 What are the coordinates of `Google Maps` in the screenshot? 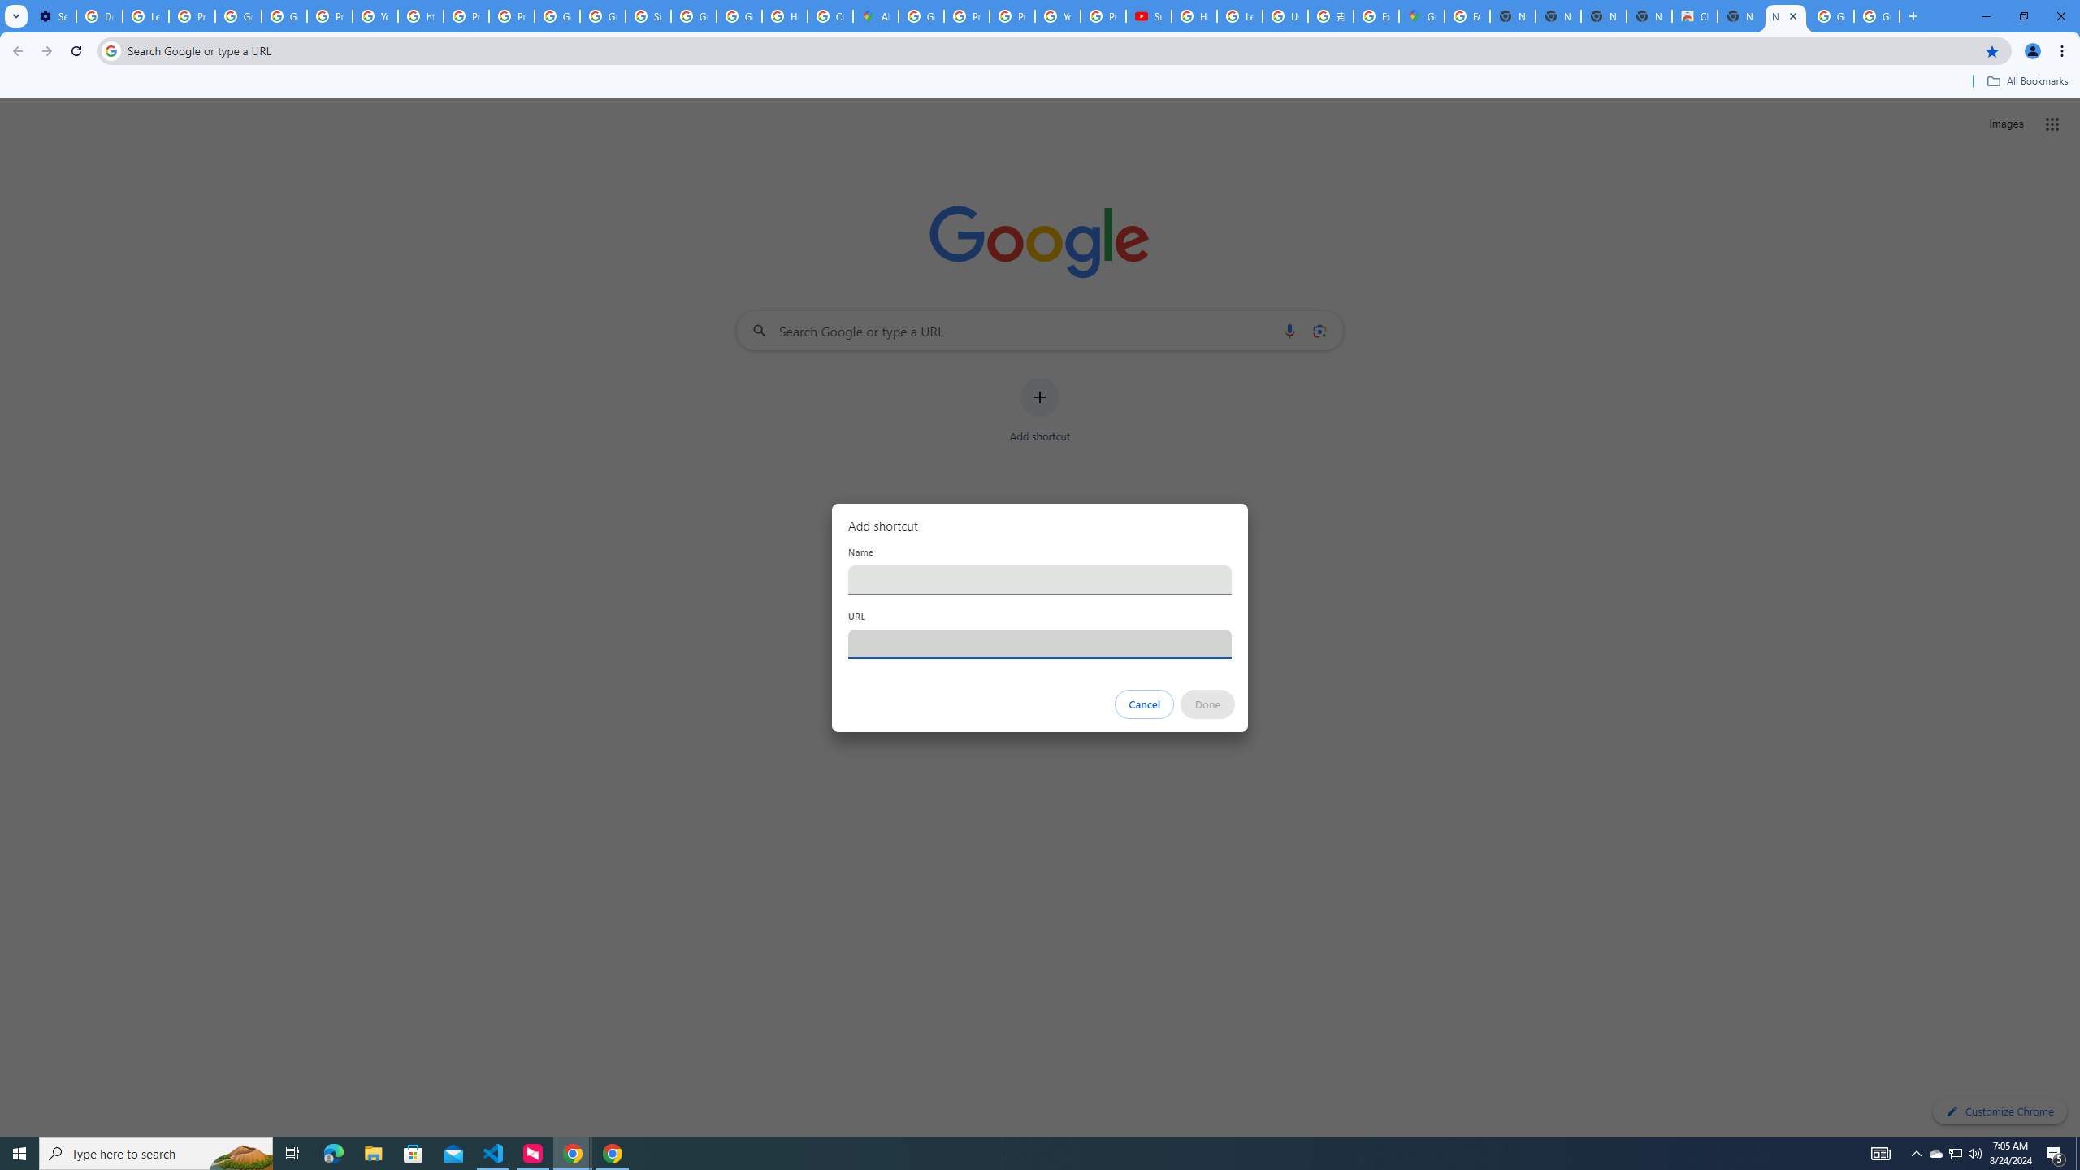 It's located at (1421, 16).